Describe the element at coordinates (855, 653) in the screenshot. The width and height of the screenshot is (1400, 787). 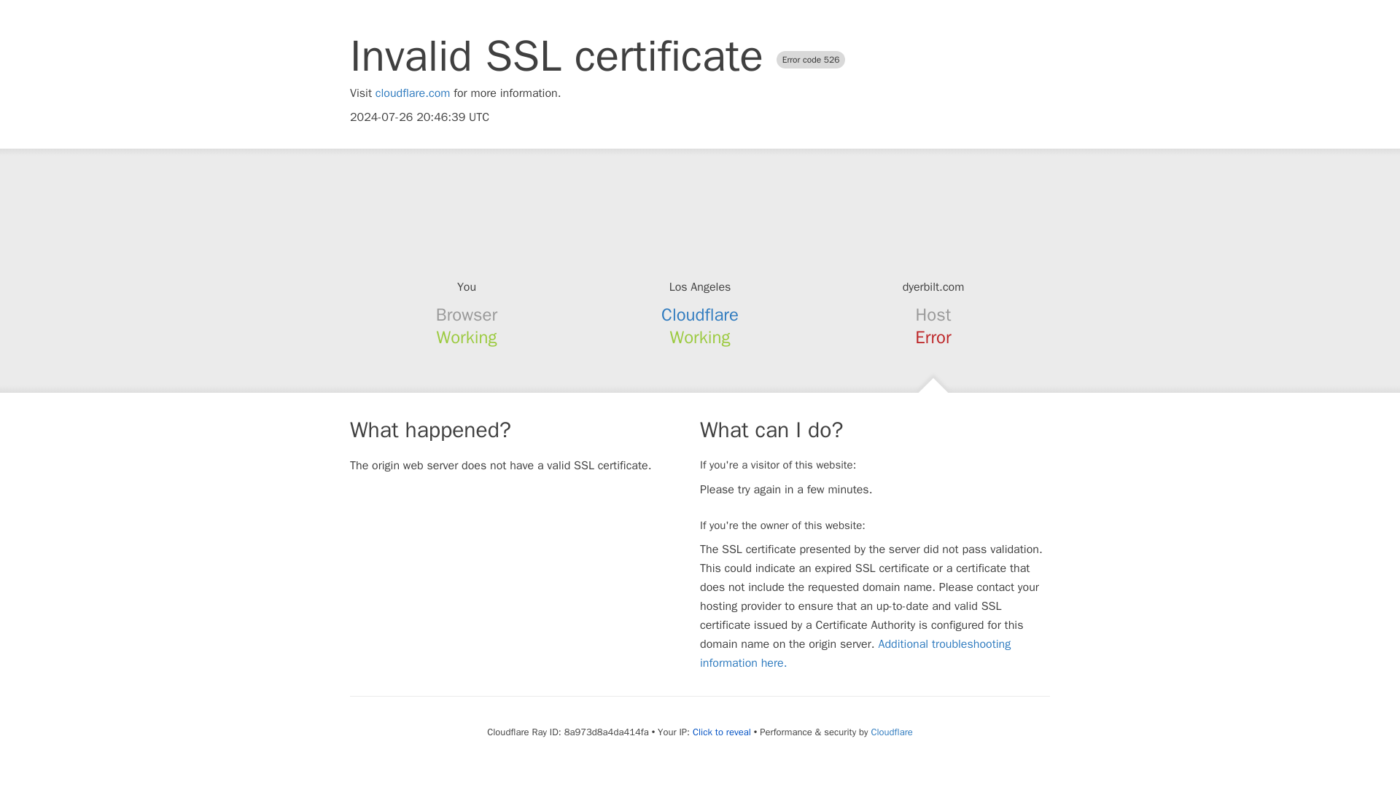
I see `Additional troubleshooting information here.` at that location.